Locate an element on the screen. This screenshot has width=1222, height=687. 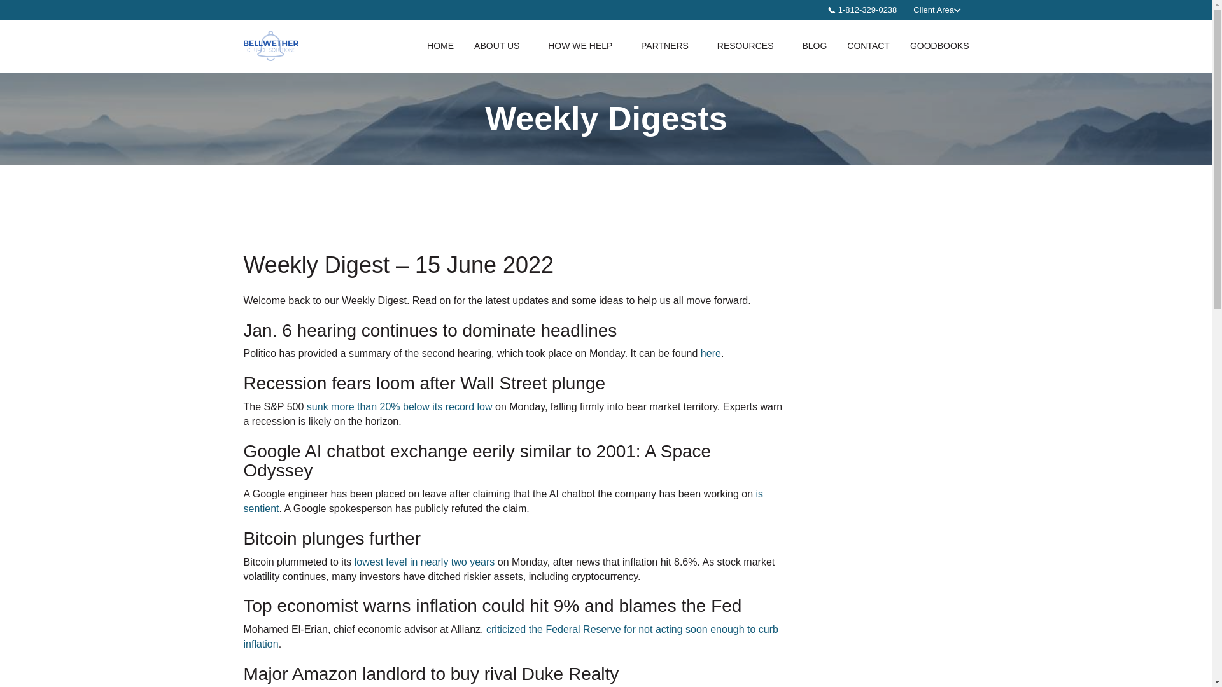
HOW WE HELP  is located at coordinates (584, 46).